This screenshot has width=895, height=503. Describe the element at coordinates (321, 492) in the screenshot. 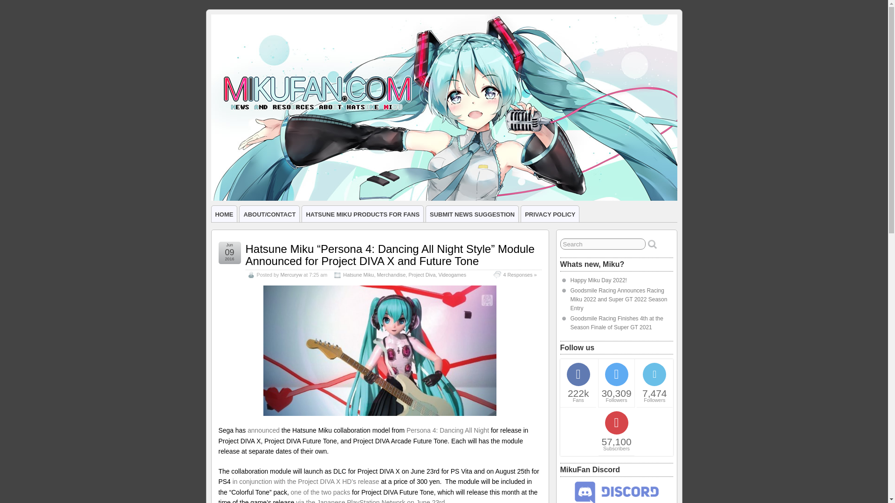

I see `one of the two packs` at that location.